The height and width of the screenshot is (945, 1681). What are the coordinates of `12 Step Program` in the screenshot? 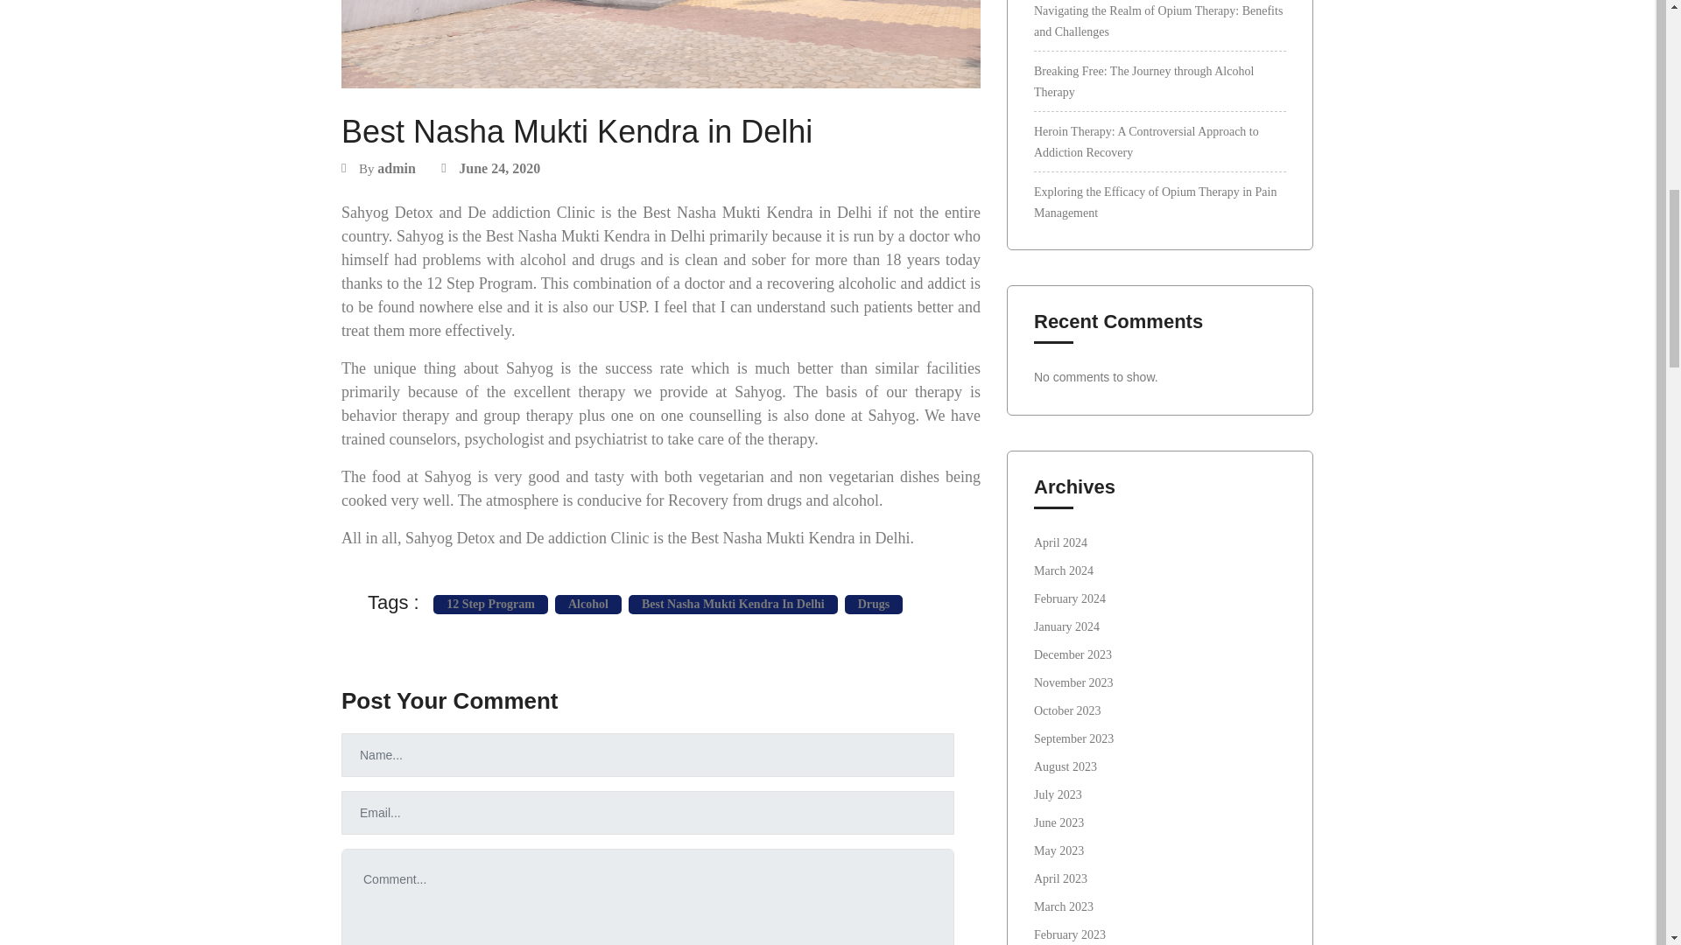 It's located at (490, 605).